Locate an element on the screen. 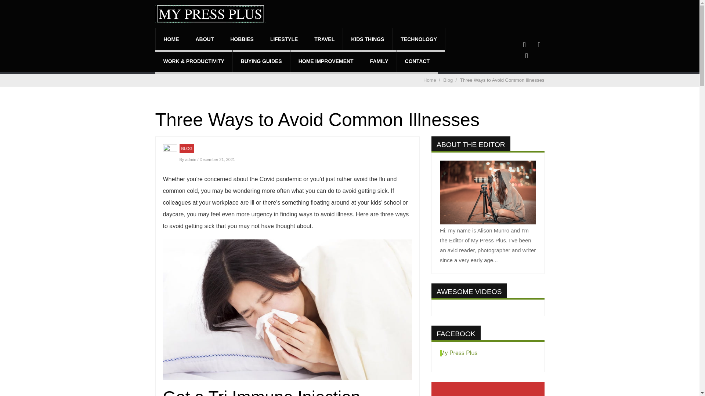 The height and width of the screenshot is (396, 705). KIDS THINGS is located at coordinates (367, 39).